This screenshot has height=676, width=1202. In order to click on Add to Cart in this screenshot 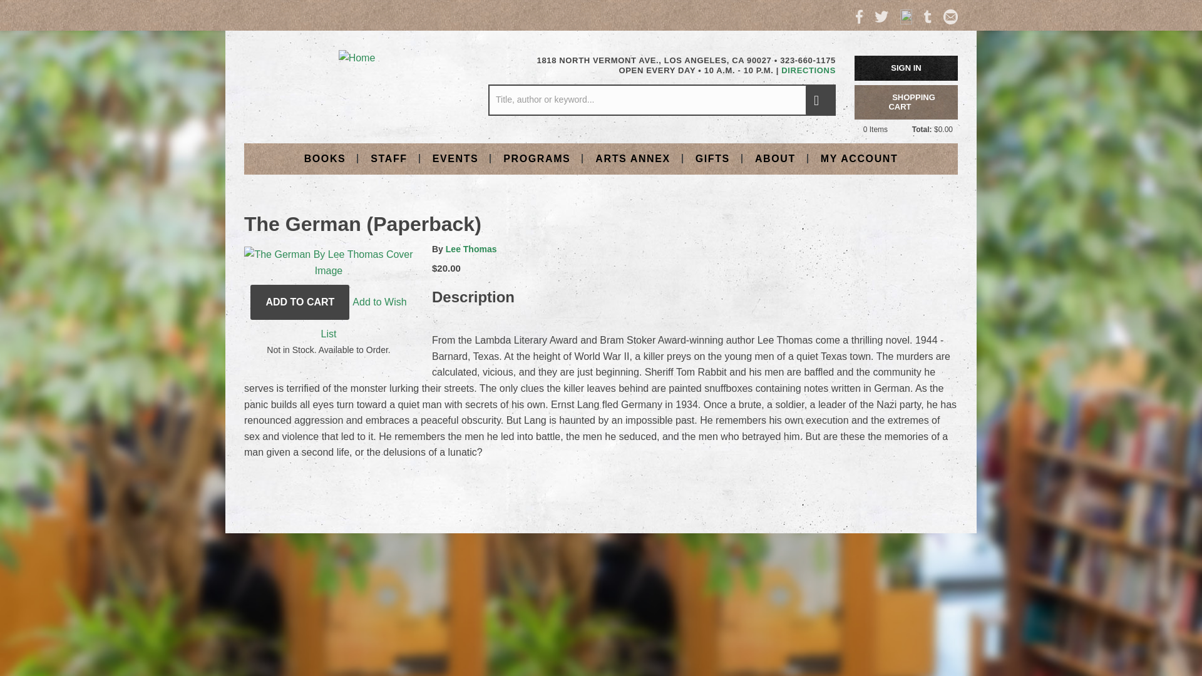, I will do `click(299, 302)`.